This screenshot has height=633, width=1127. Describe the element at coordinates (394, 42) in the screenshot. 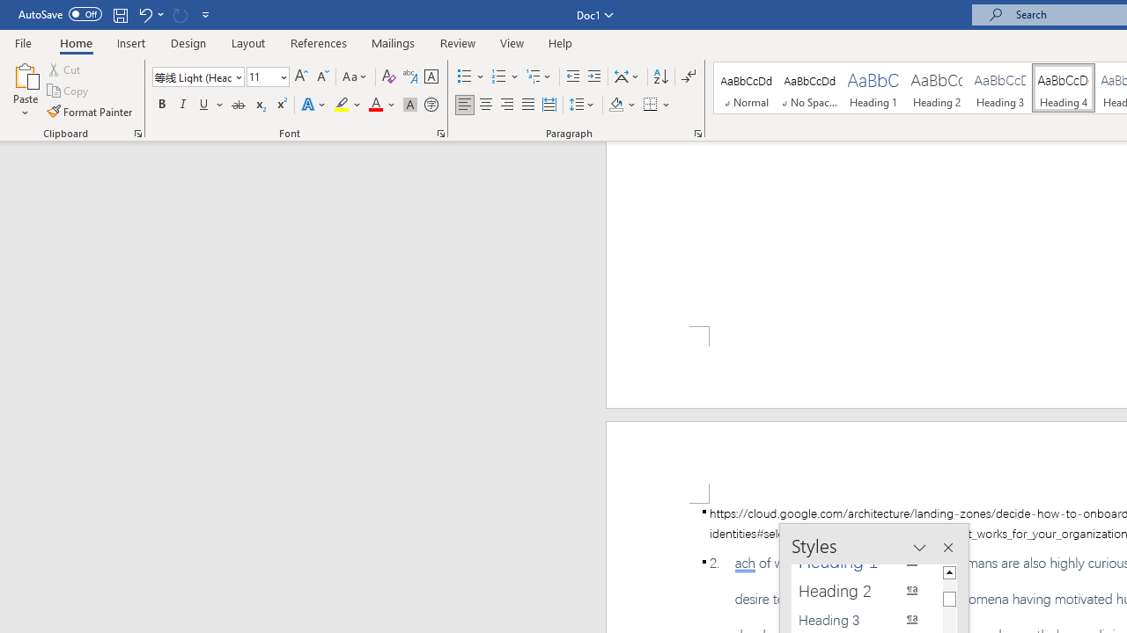

I see `Mailings` at that location.